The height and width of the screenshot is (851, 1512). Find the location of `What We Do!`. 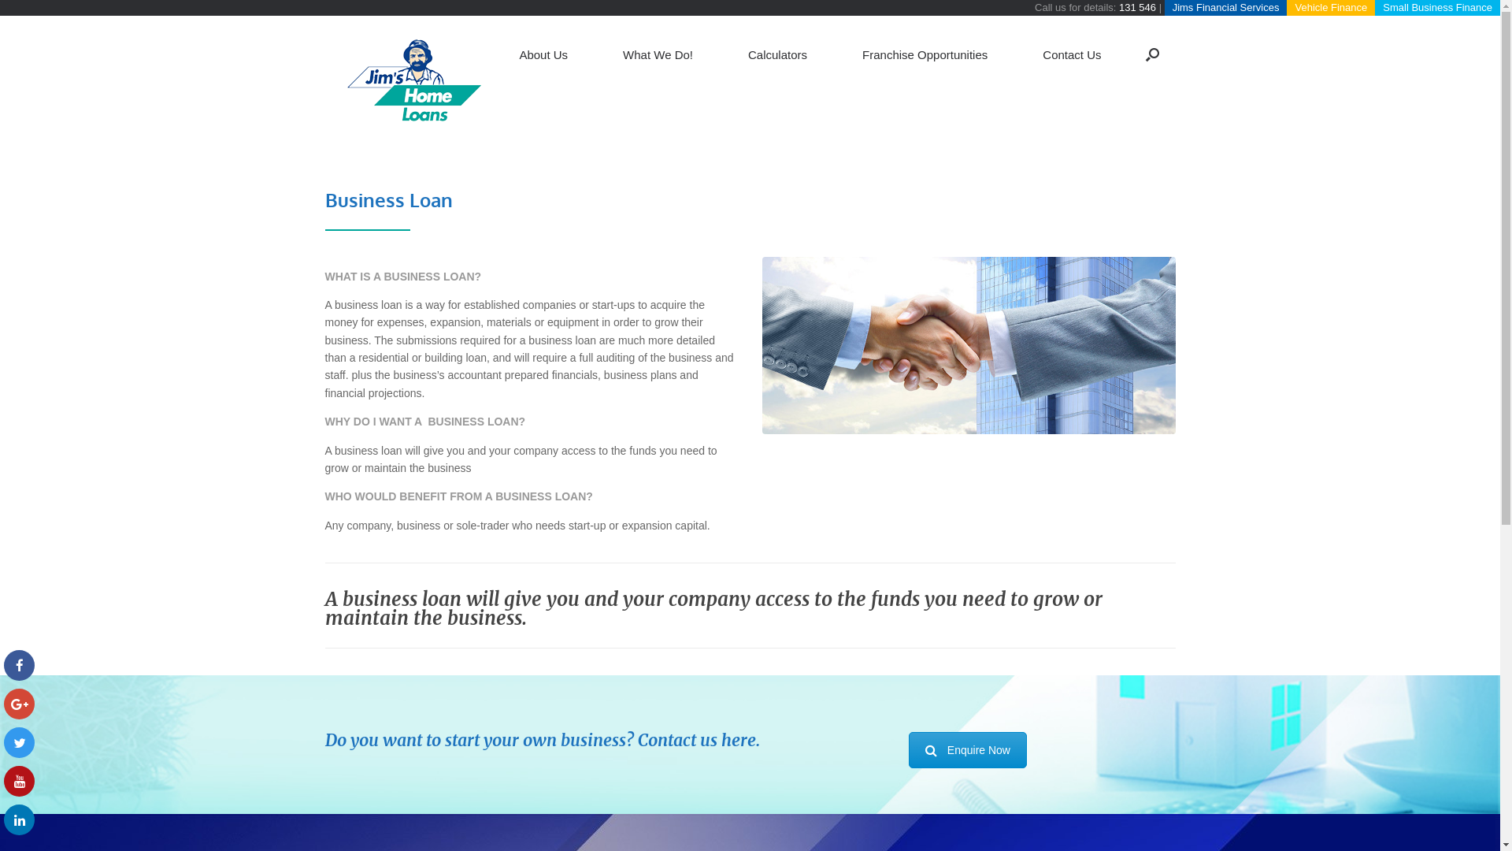

What We Do! is located at coordinates (658, 55).